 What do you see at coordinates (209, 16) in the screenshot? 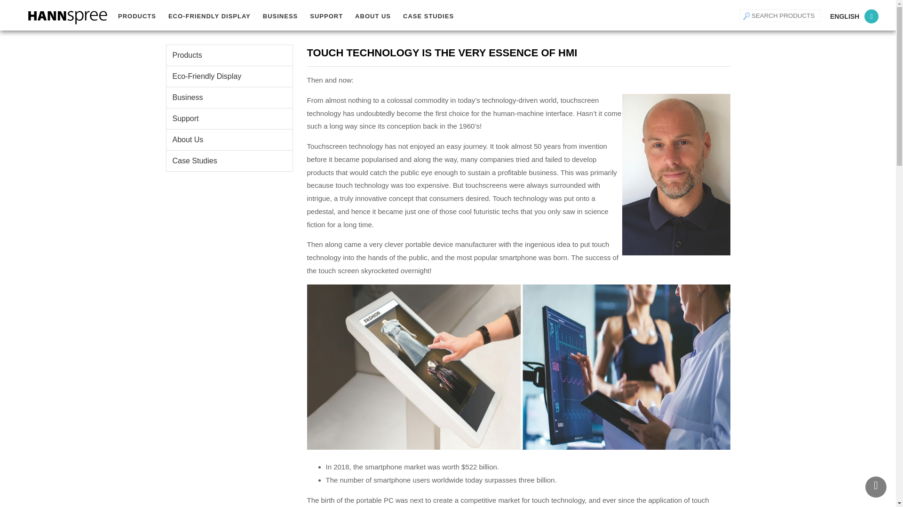
I see `Eco-Friendly Display` at bounding box center [209, 16].